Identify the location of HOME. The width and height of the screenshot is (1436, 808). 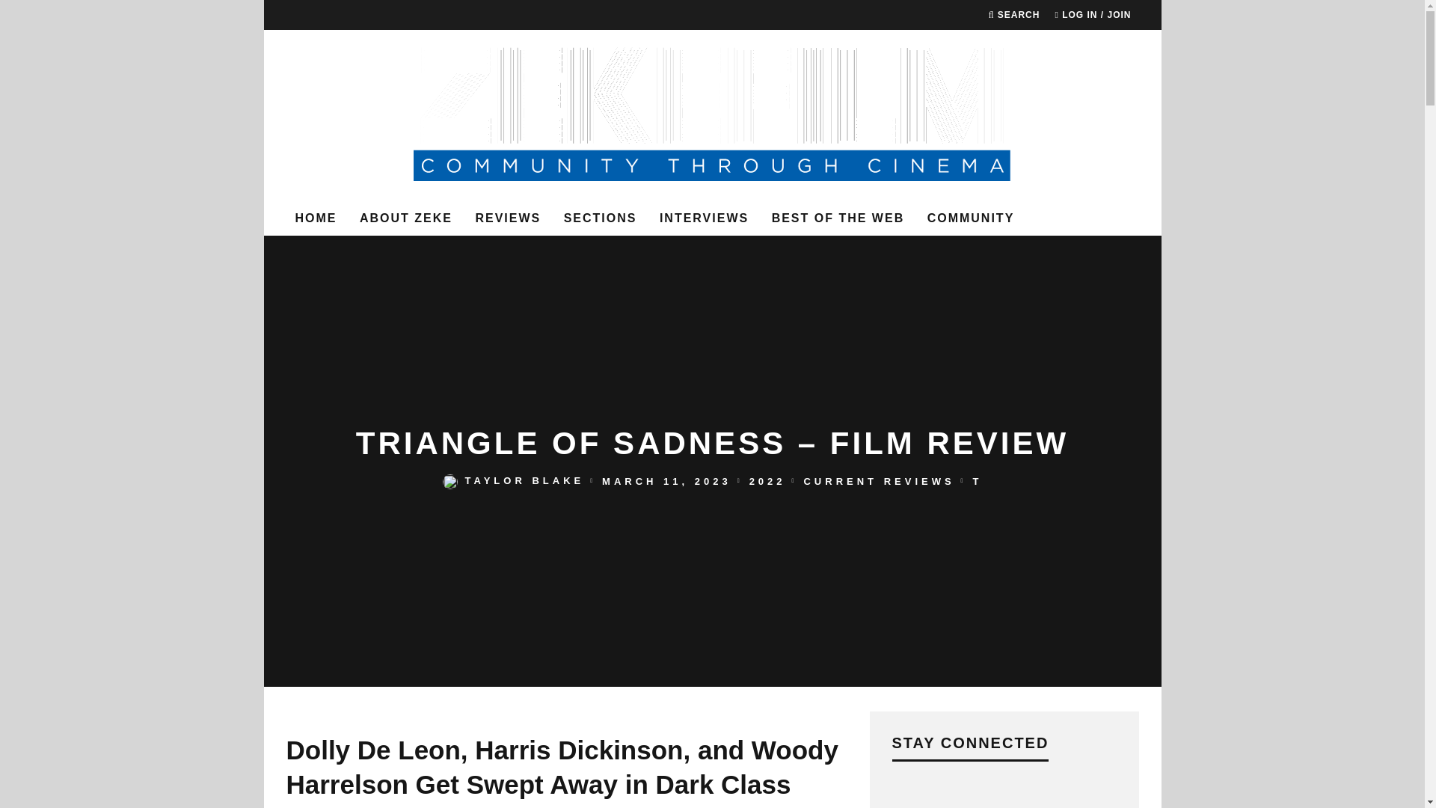
(316, 218).